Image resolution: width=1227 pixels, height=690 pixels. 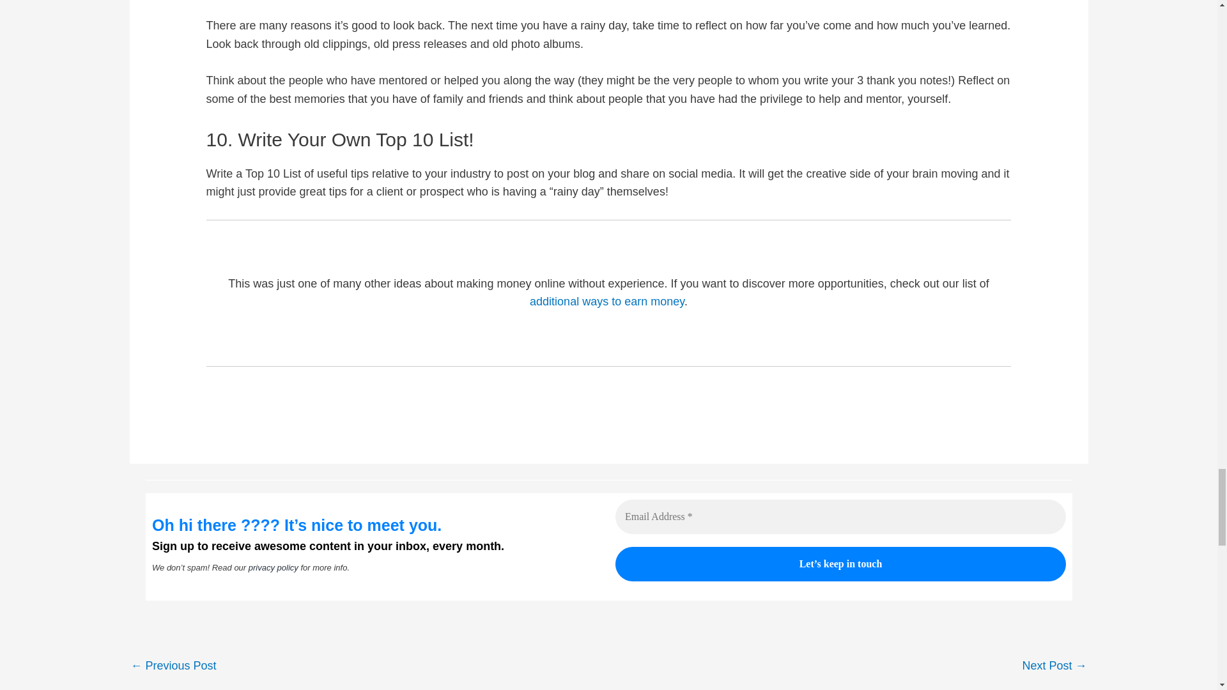 What do you see at coordinates (173, 666) in the screenshot?
I see `5 Ways To Accomplish Debt Relief Through Debt Consolidation` at bounding box center [173, 666].